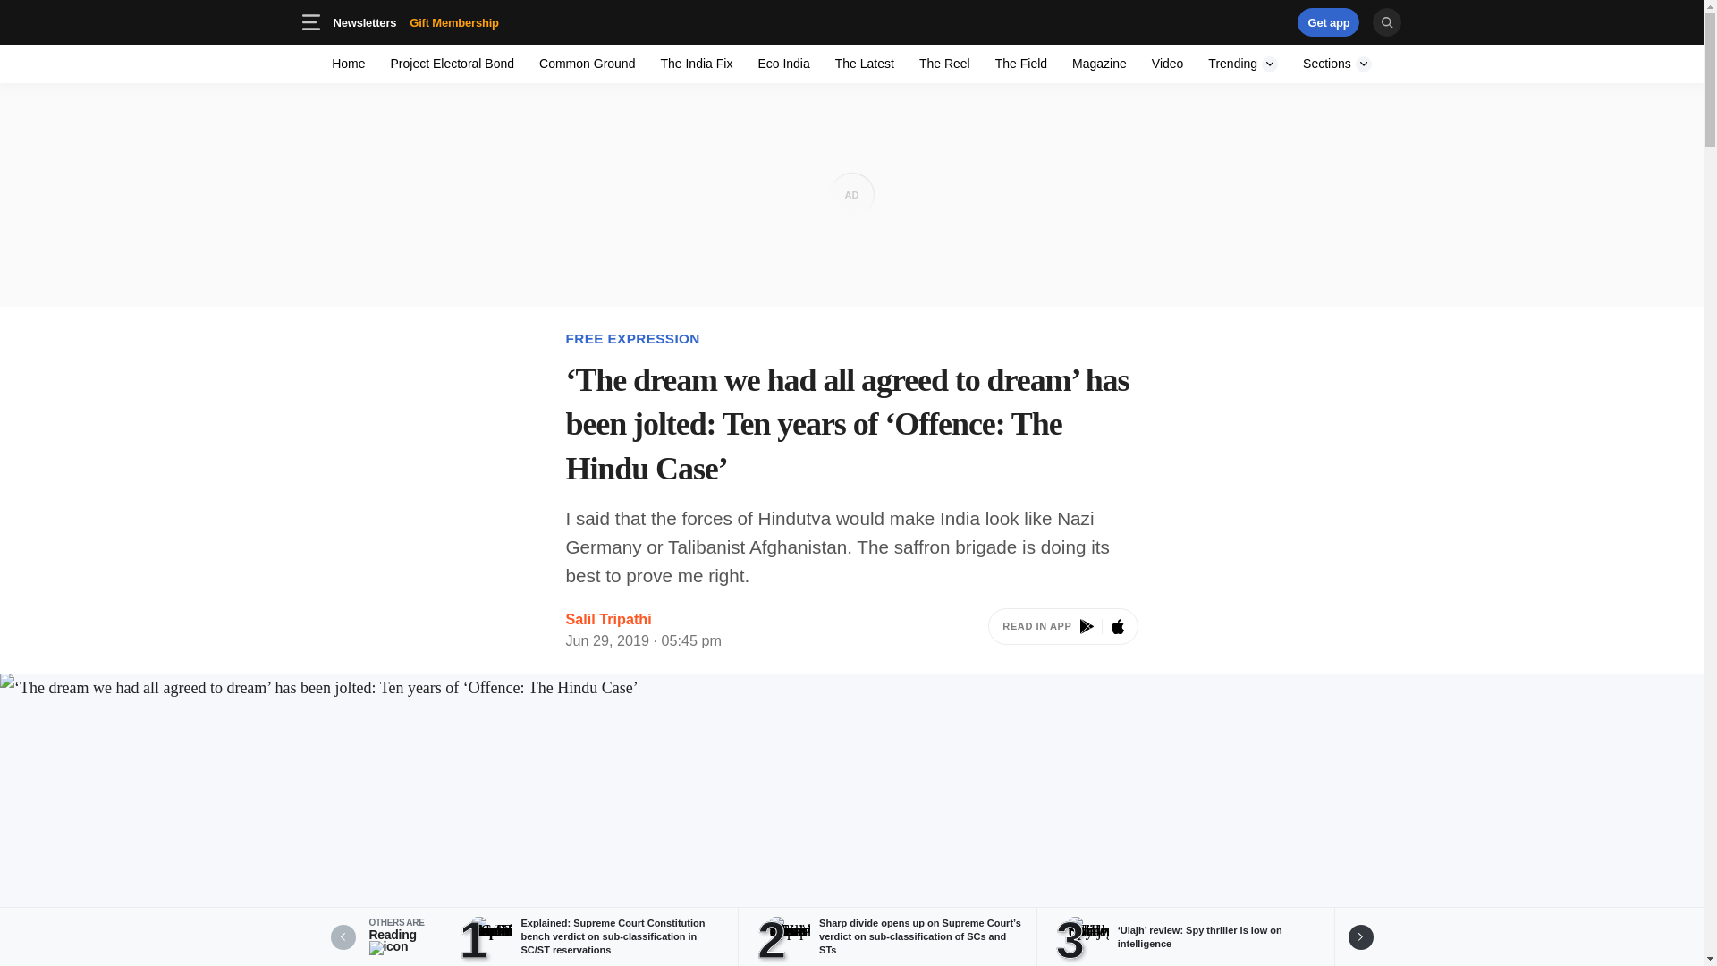 This screenshot has height=966, width=1717. Describe the element at coordinates (587, 63) in the screenshot. I see `Newsletters` at that location.